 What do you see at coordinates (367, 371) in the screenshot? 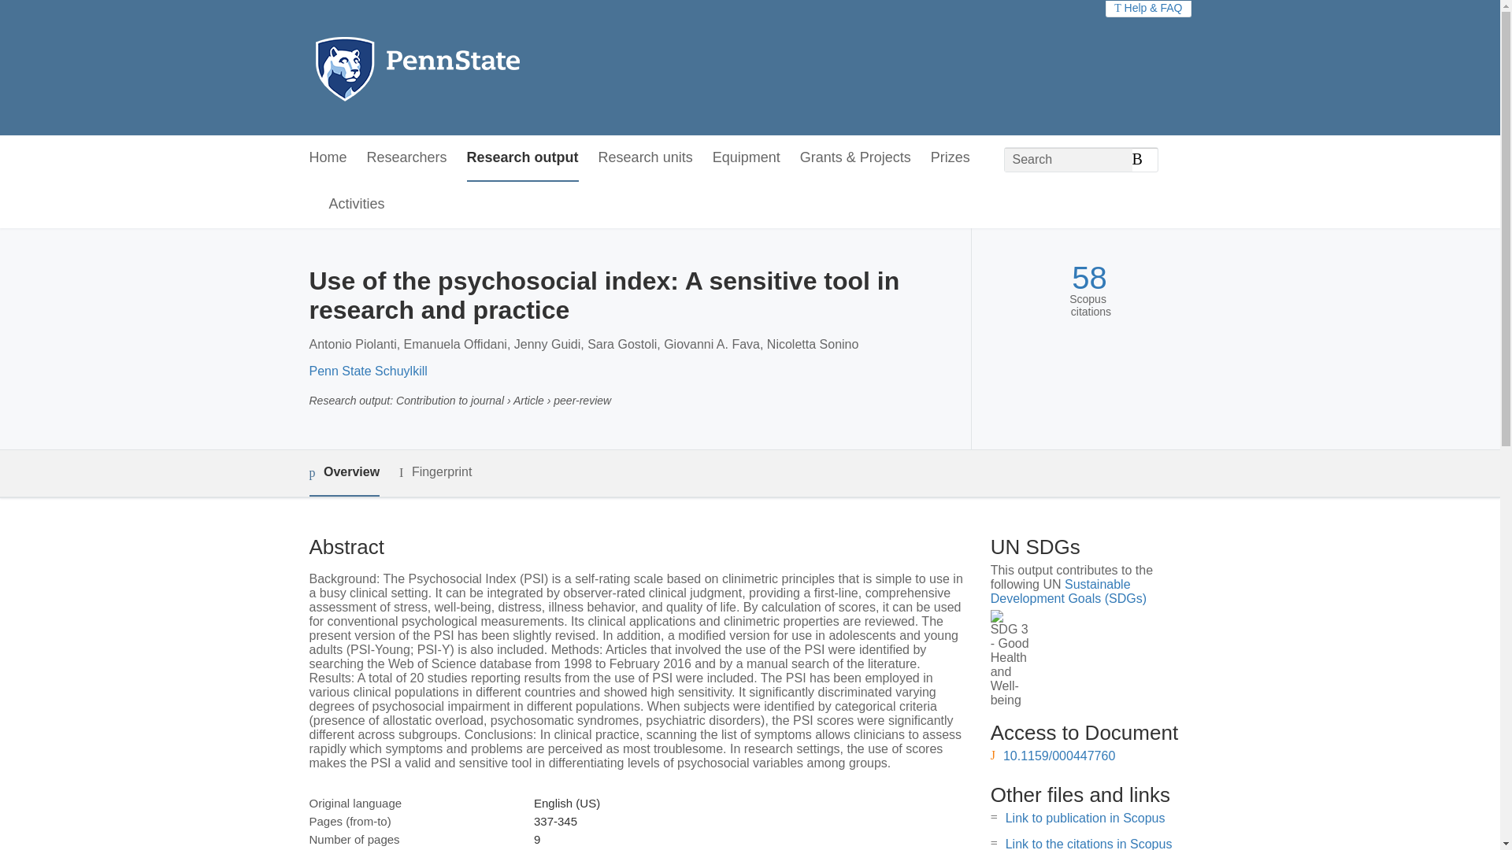
I see `Penn State Schuylkill` at bounding box center [367, 371].